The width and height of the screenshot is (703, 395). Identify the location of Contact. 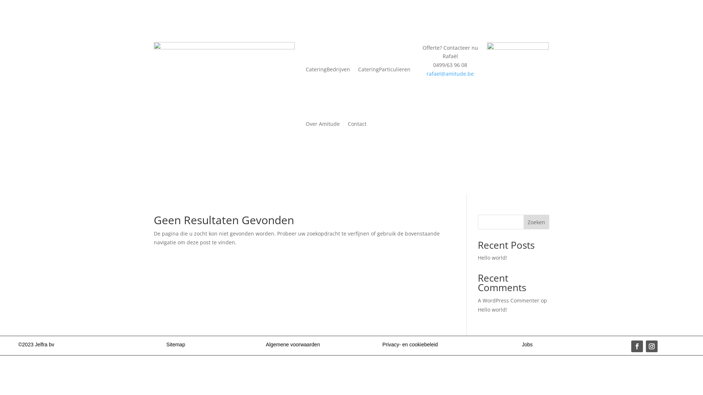
(357, 124).